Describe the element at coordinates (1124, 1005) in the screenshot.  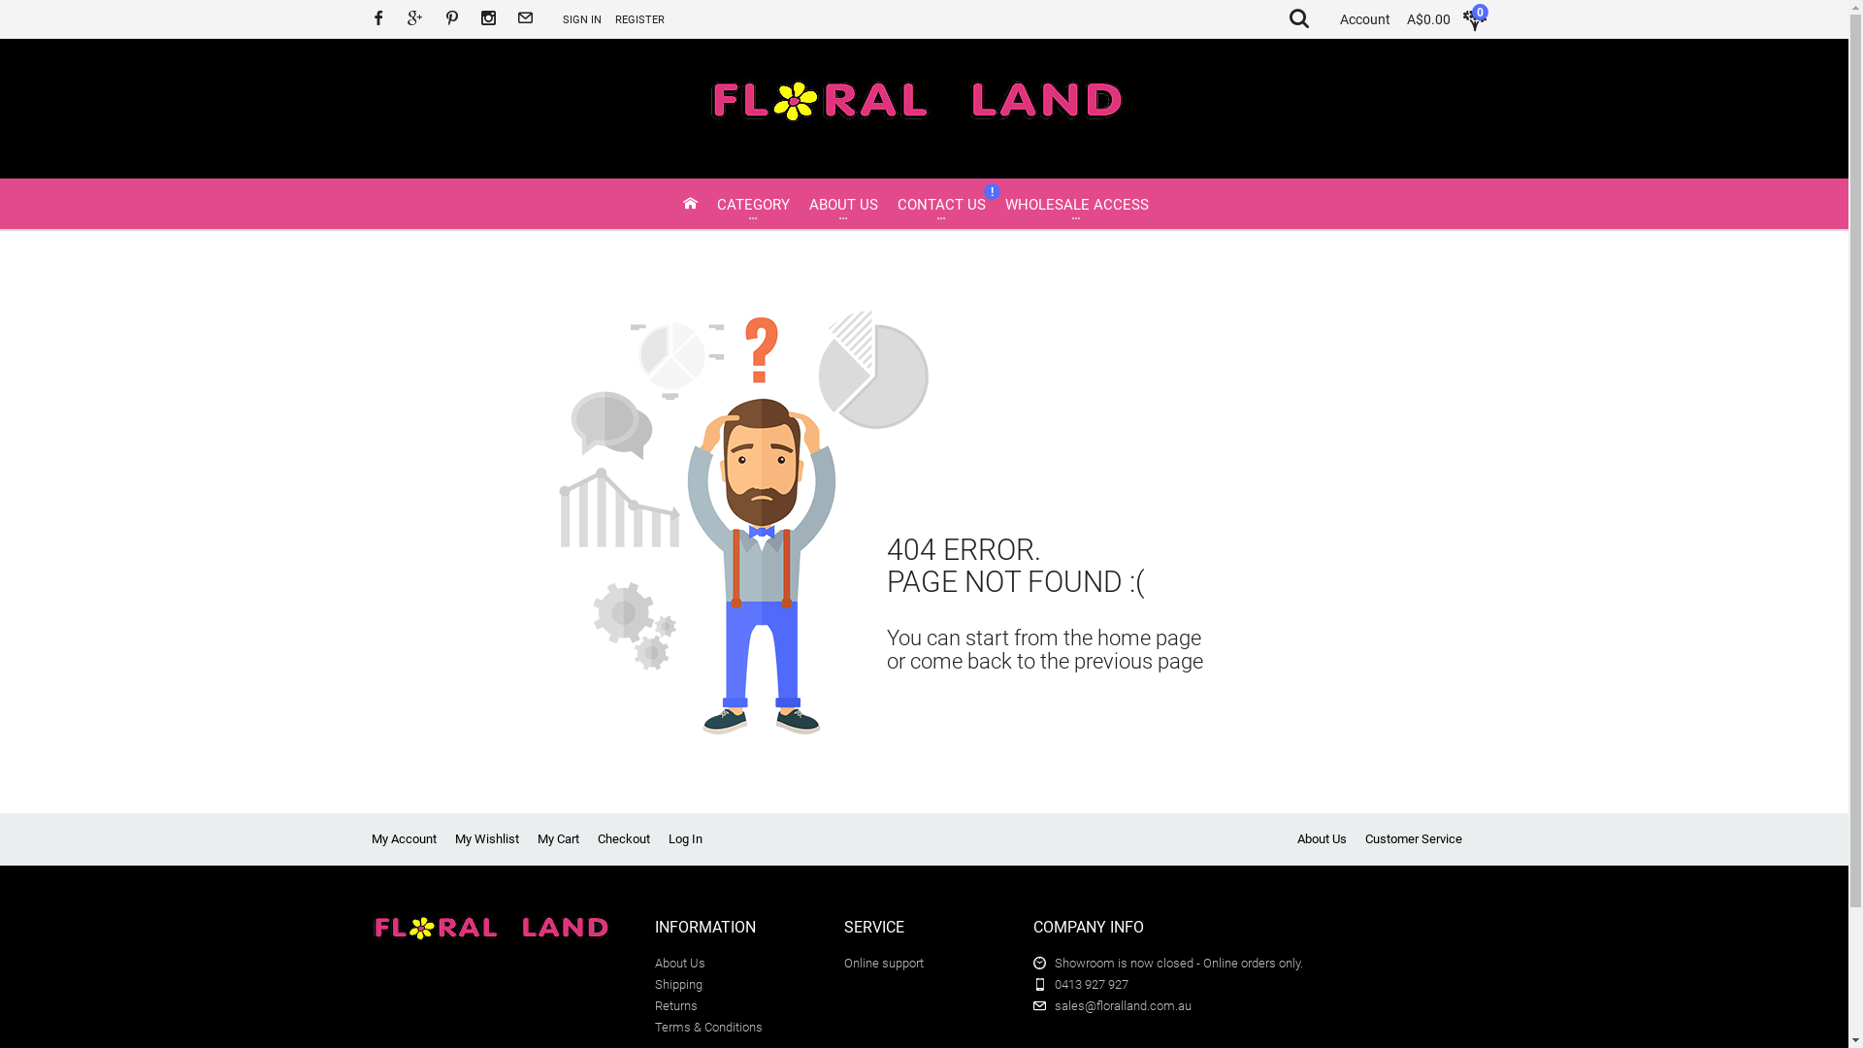
I see `sales@floralland.com.au` at that location.